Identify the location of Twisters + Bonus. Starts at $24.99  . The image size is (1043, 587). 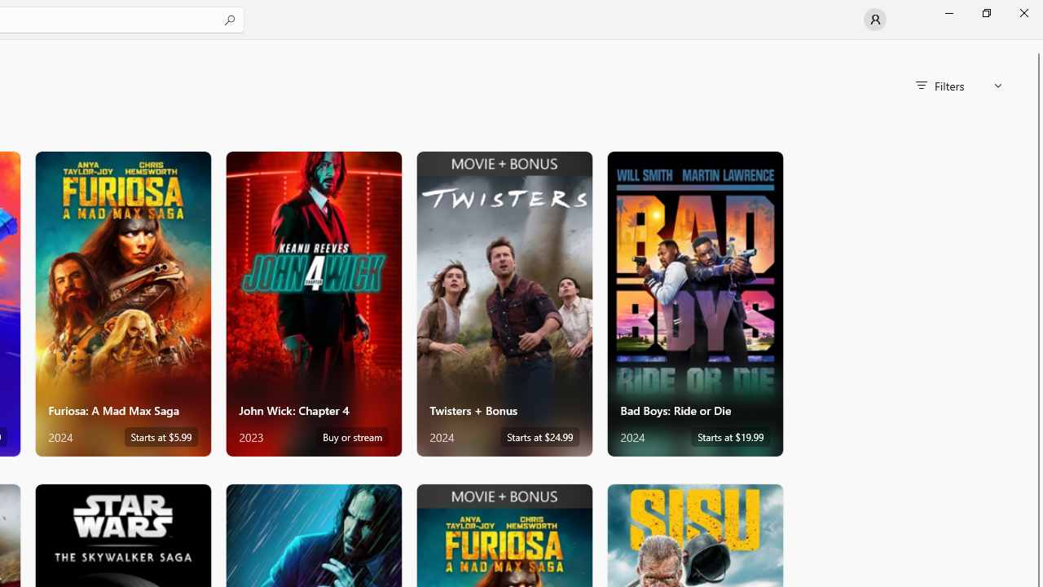
(504, 303).